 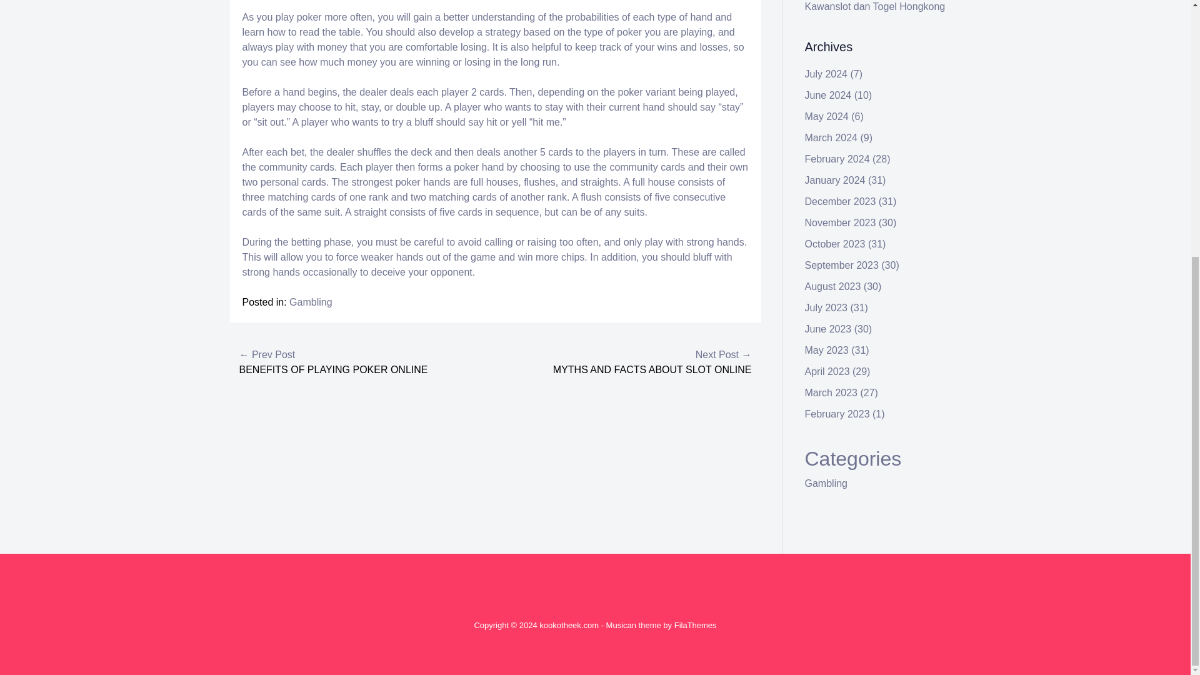 I want to click on Gambling, so click(x=826, y=482).